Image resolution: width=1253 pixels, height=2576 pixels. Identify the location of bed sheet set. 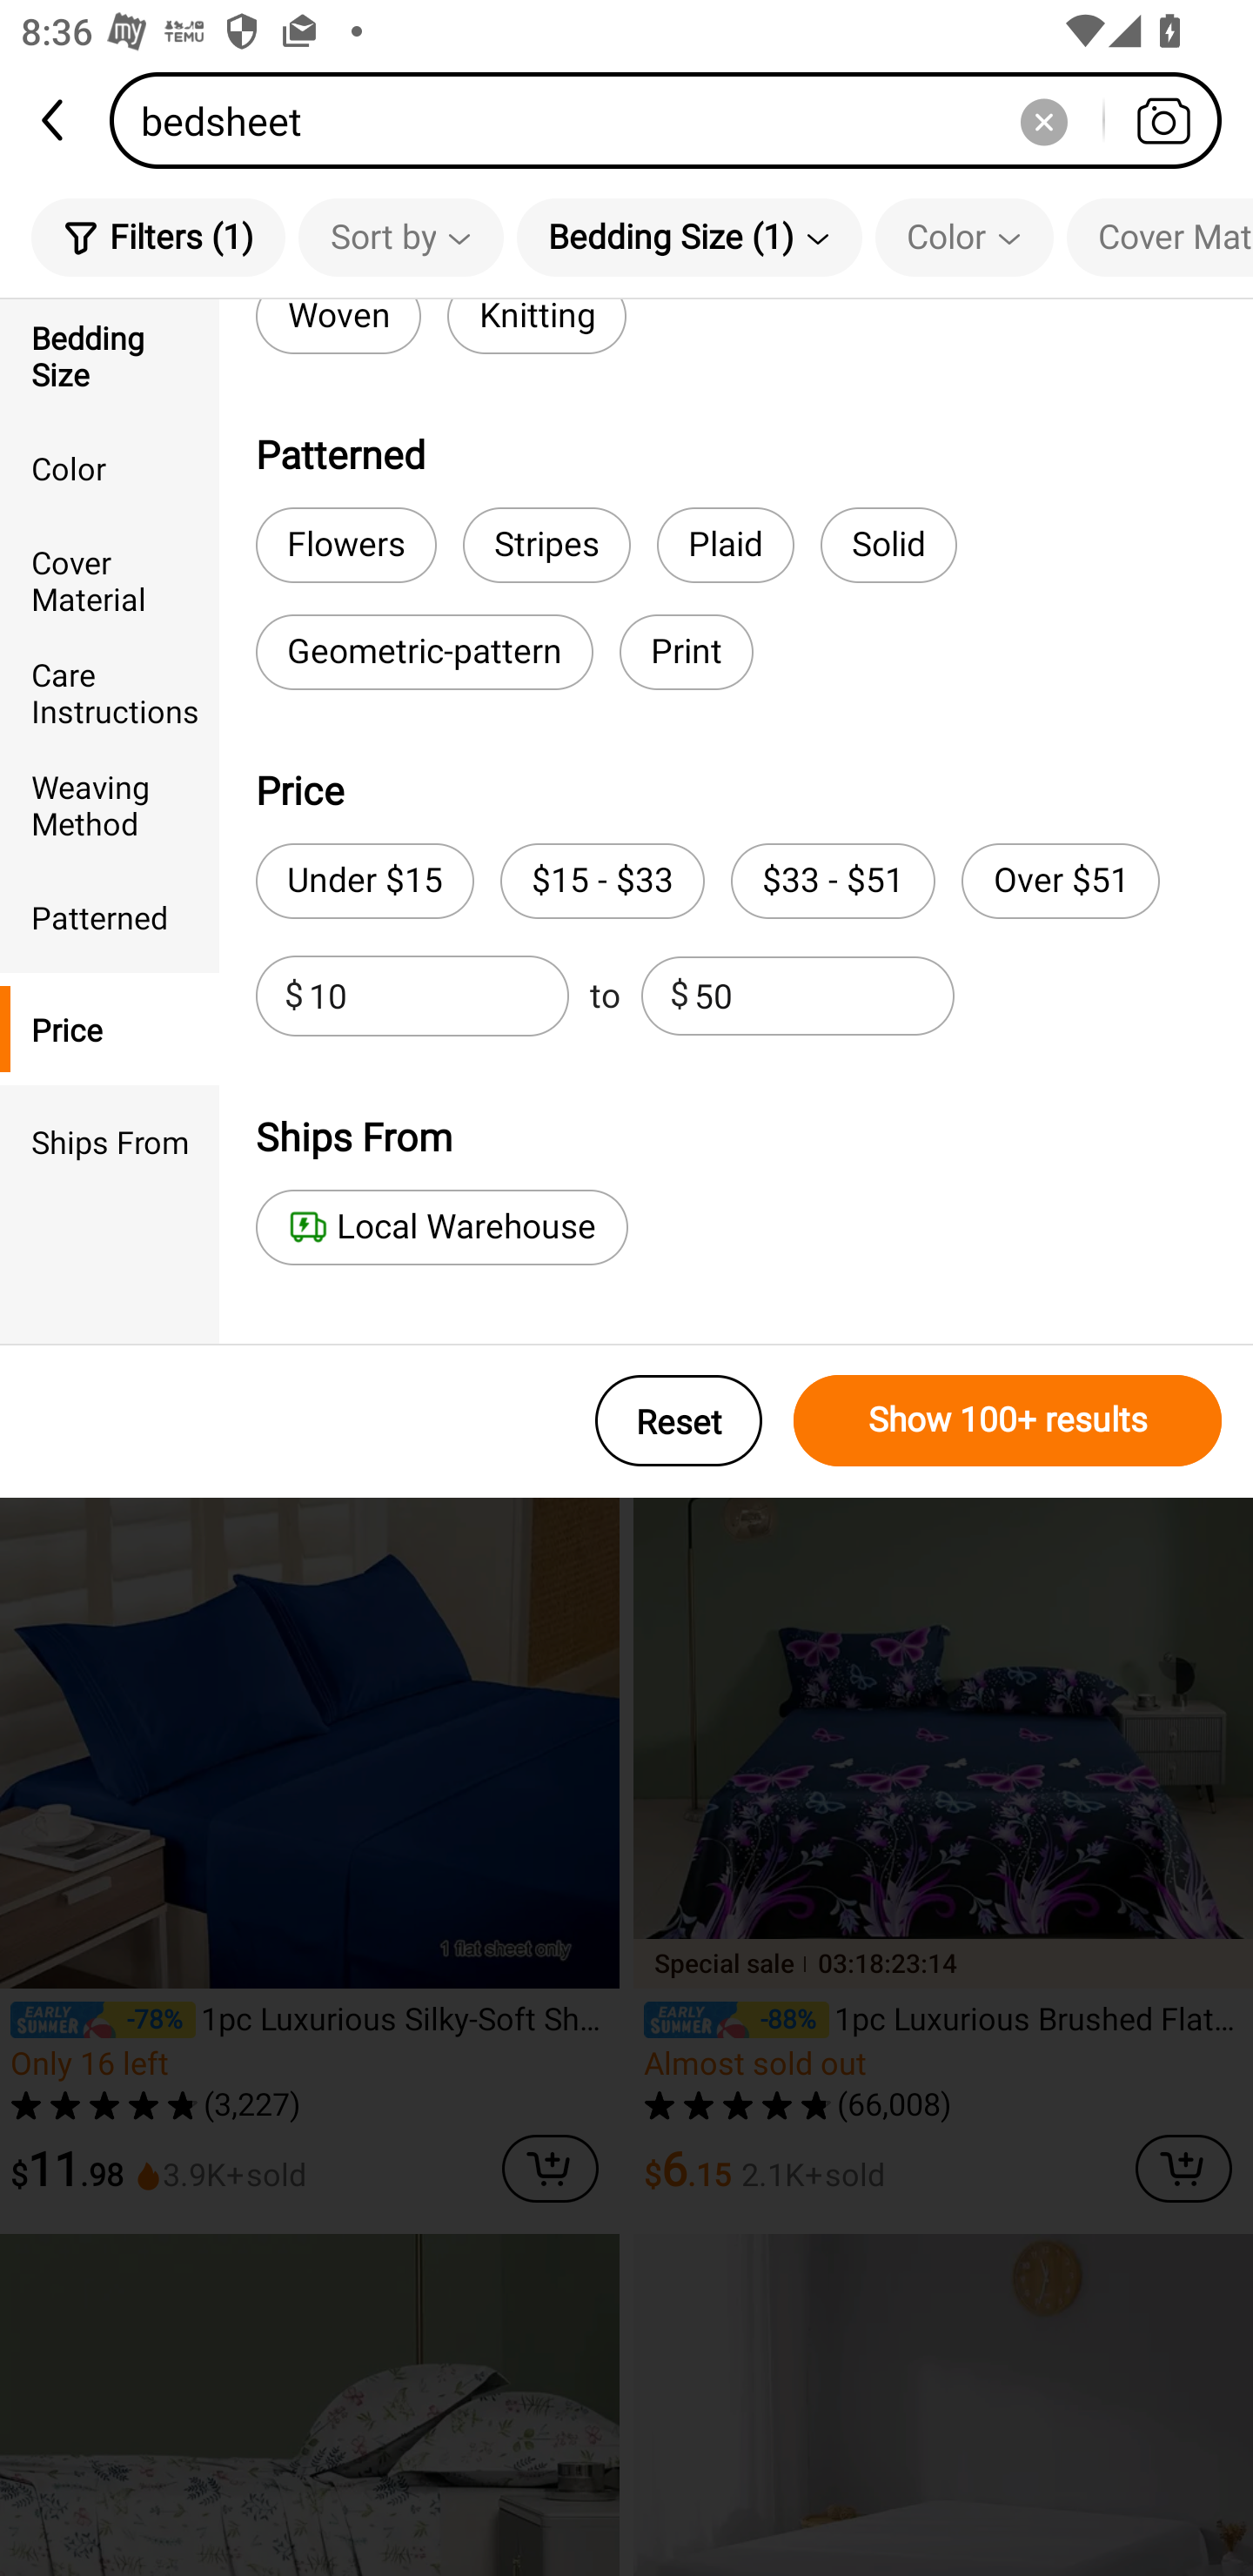
(381, 446).